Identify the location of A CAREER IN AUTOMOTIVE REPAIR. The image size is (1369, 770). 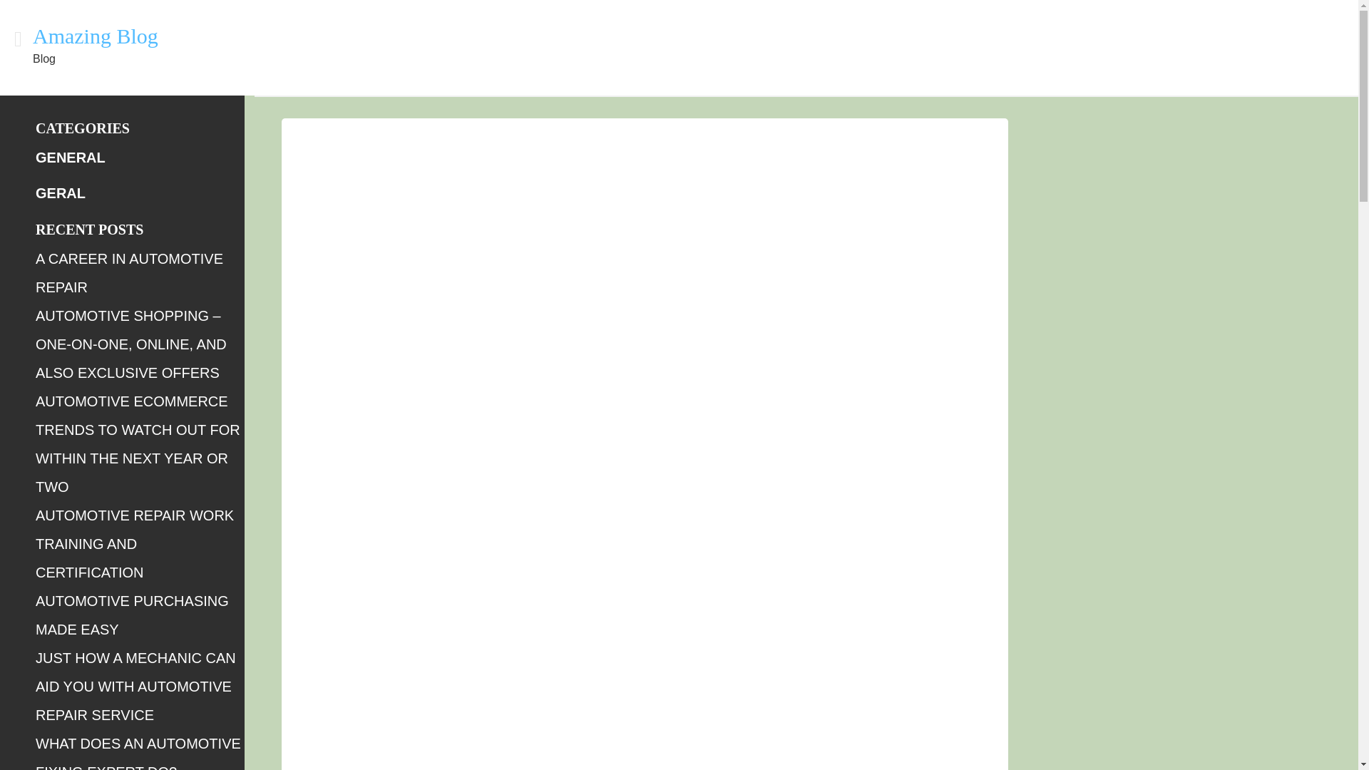
(128, 272).